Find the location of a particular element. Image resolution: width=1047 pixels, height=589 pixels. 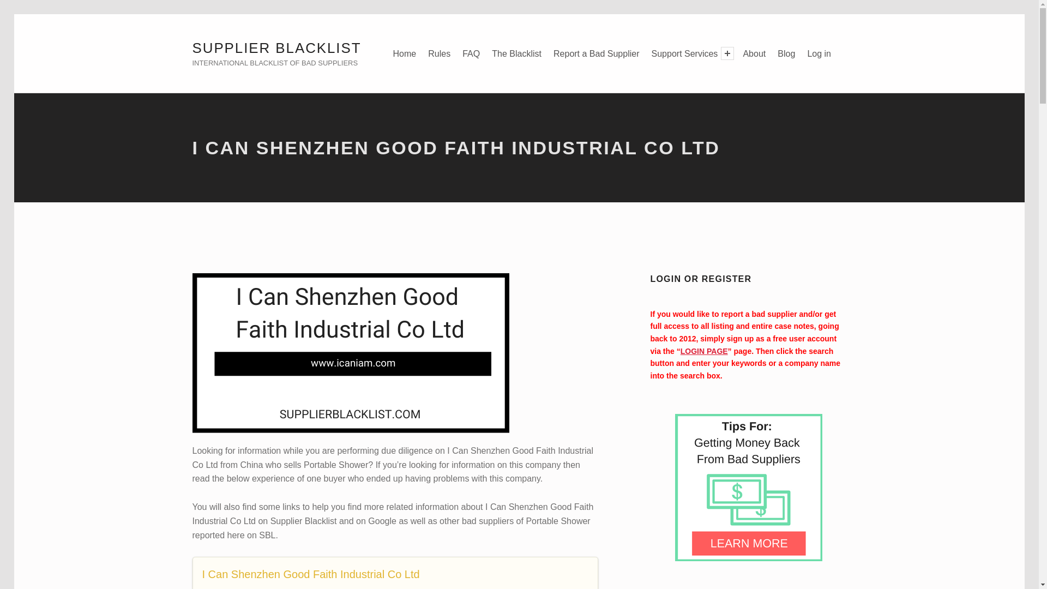

About is located at coordinates (754, 53).